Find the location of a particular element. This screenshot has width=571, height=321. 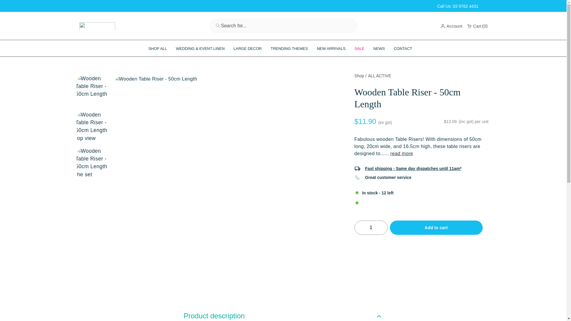

Search is located at coordinates (218, 26).